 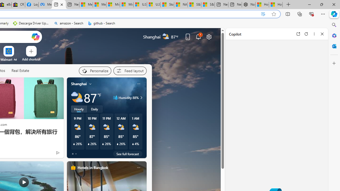 I want to click on My location, so click(x=90, y=84).